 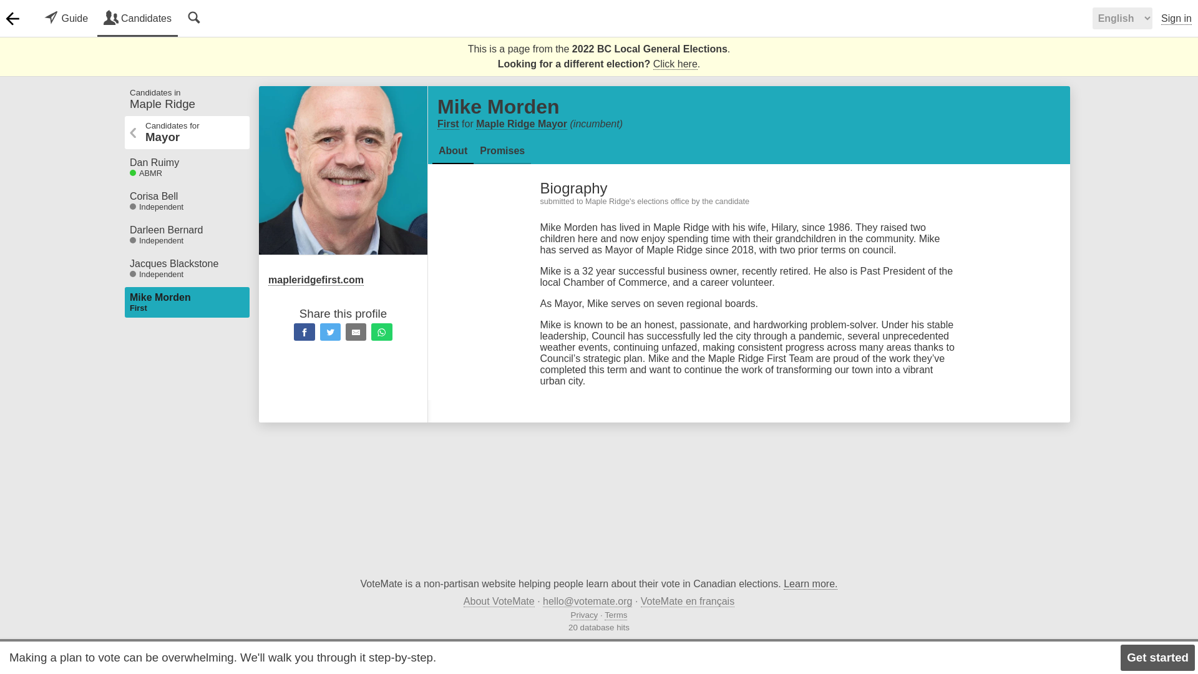 I want to click on Looking for a different election? Click here., so click(x=137, y=19).